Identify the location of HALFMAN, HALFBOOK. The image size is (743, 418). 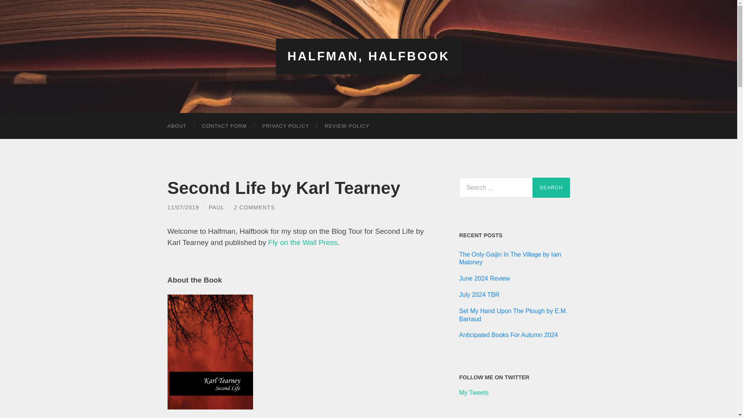
(369, 56).